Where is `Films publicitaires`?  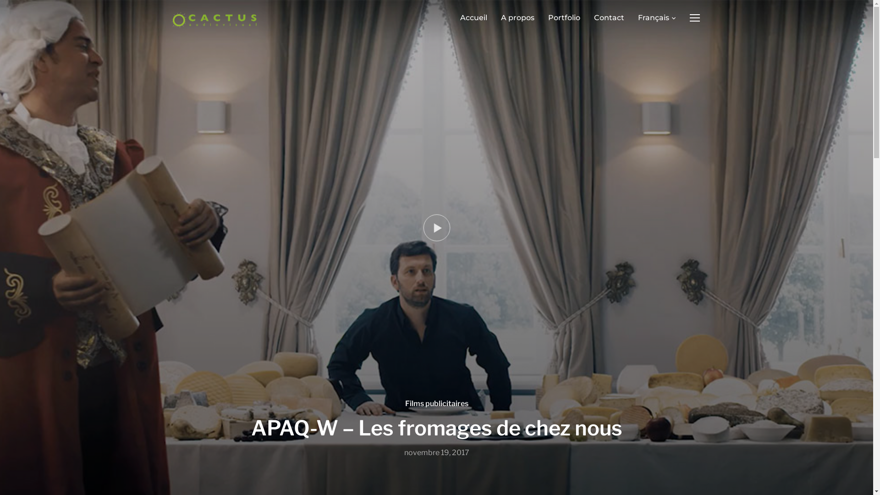
Films publicitaires is located at coordinates (437, 403).